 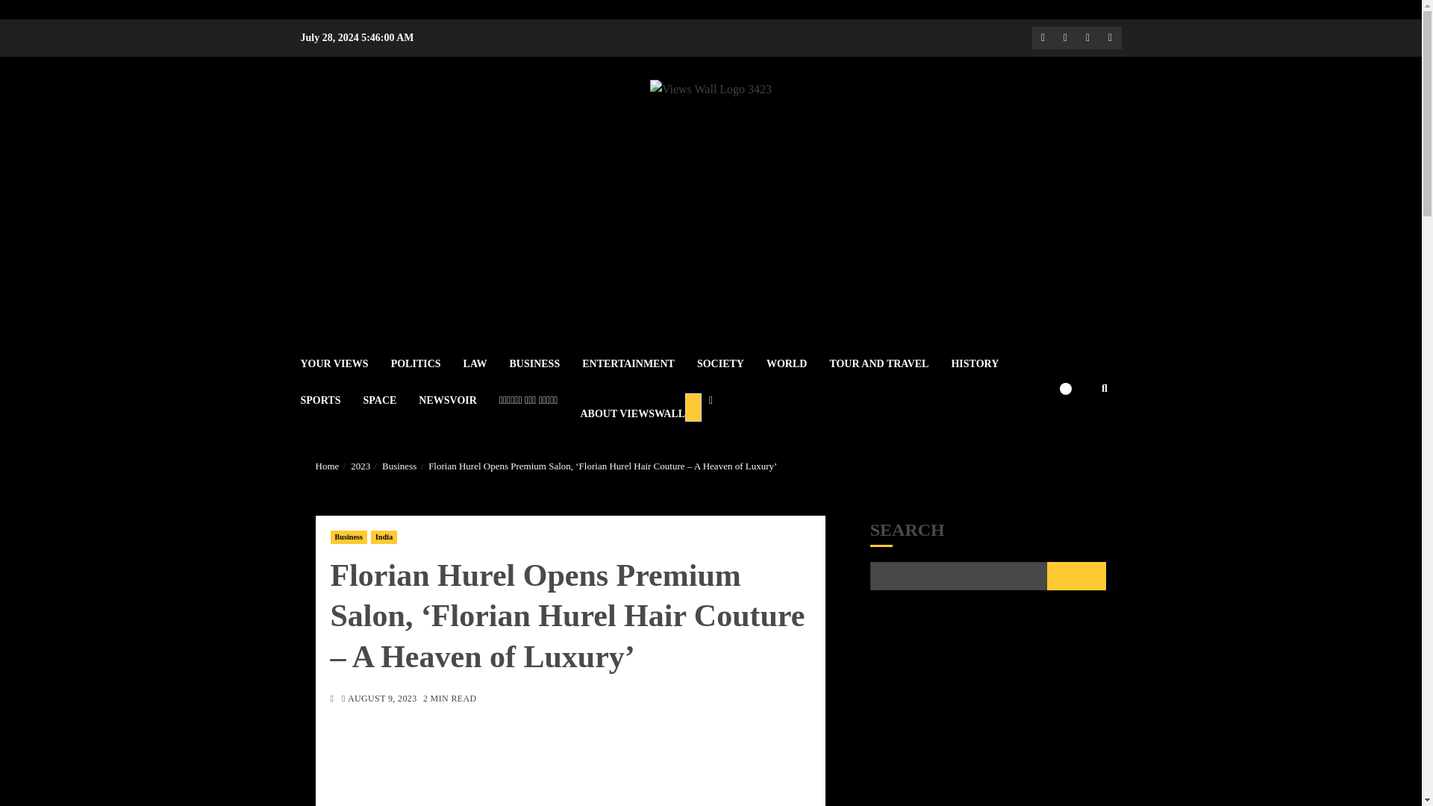 I want to click on India, so click(x=384, y=537).